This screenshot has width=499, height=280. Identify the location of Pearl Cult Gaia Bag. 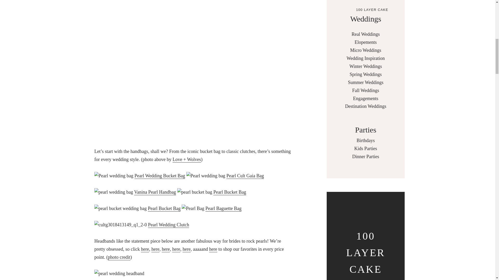
(245, 176).